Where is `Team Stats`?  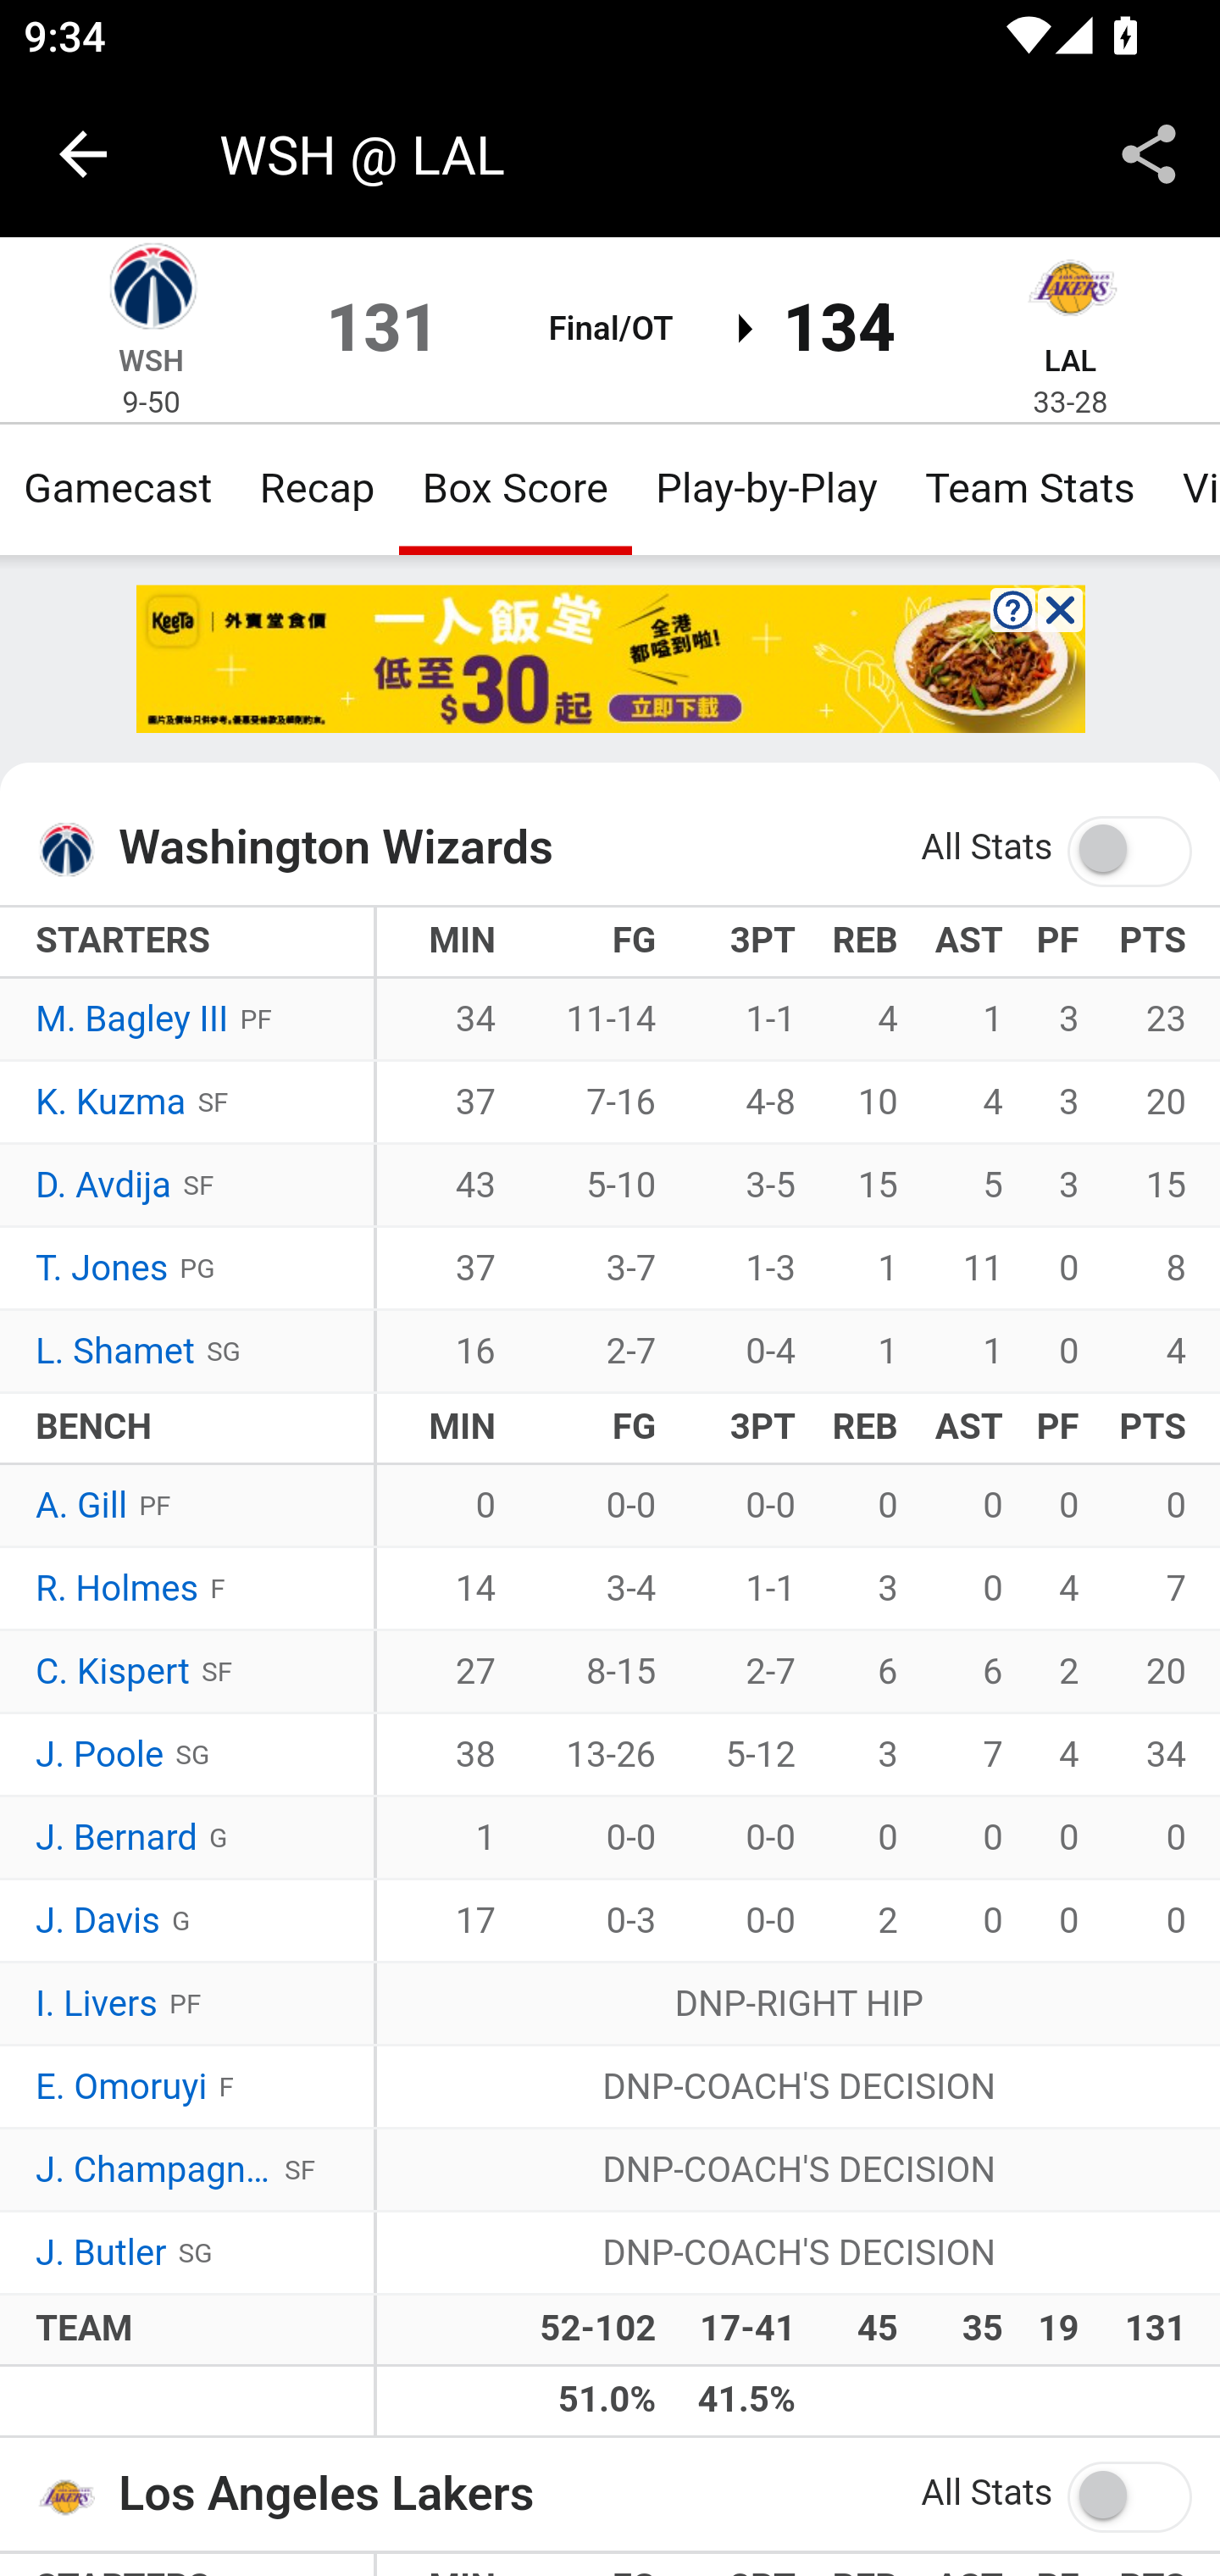 Team Stats is located at coordinates (1030, 488).